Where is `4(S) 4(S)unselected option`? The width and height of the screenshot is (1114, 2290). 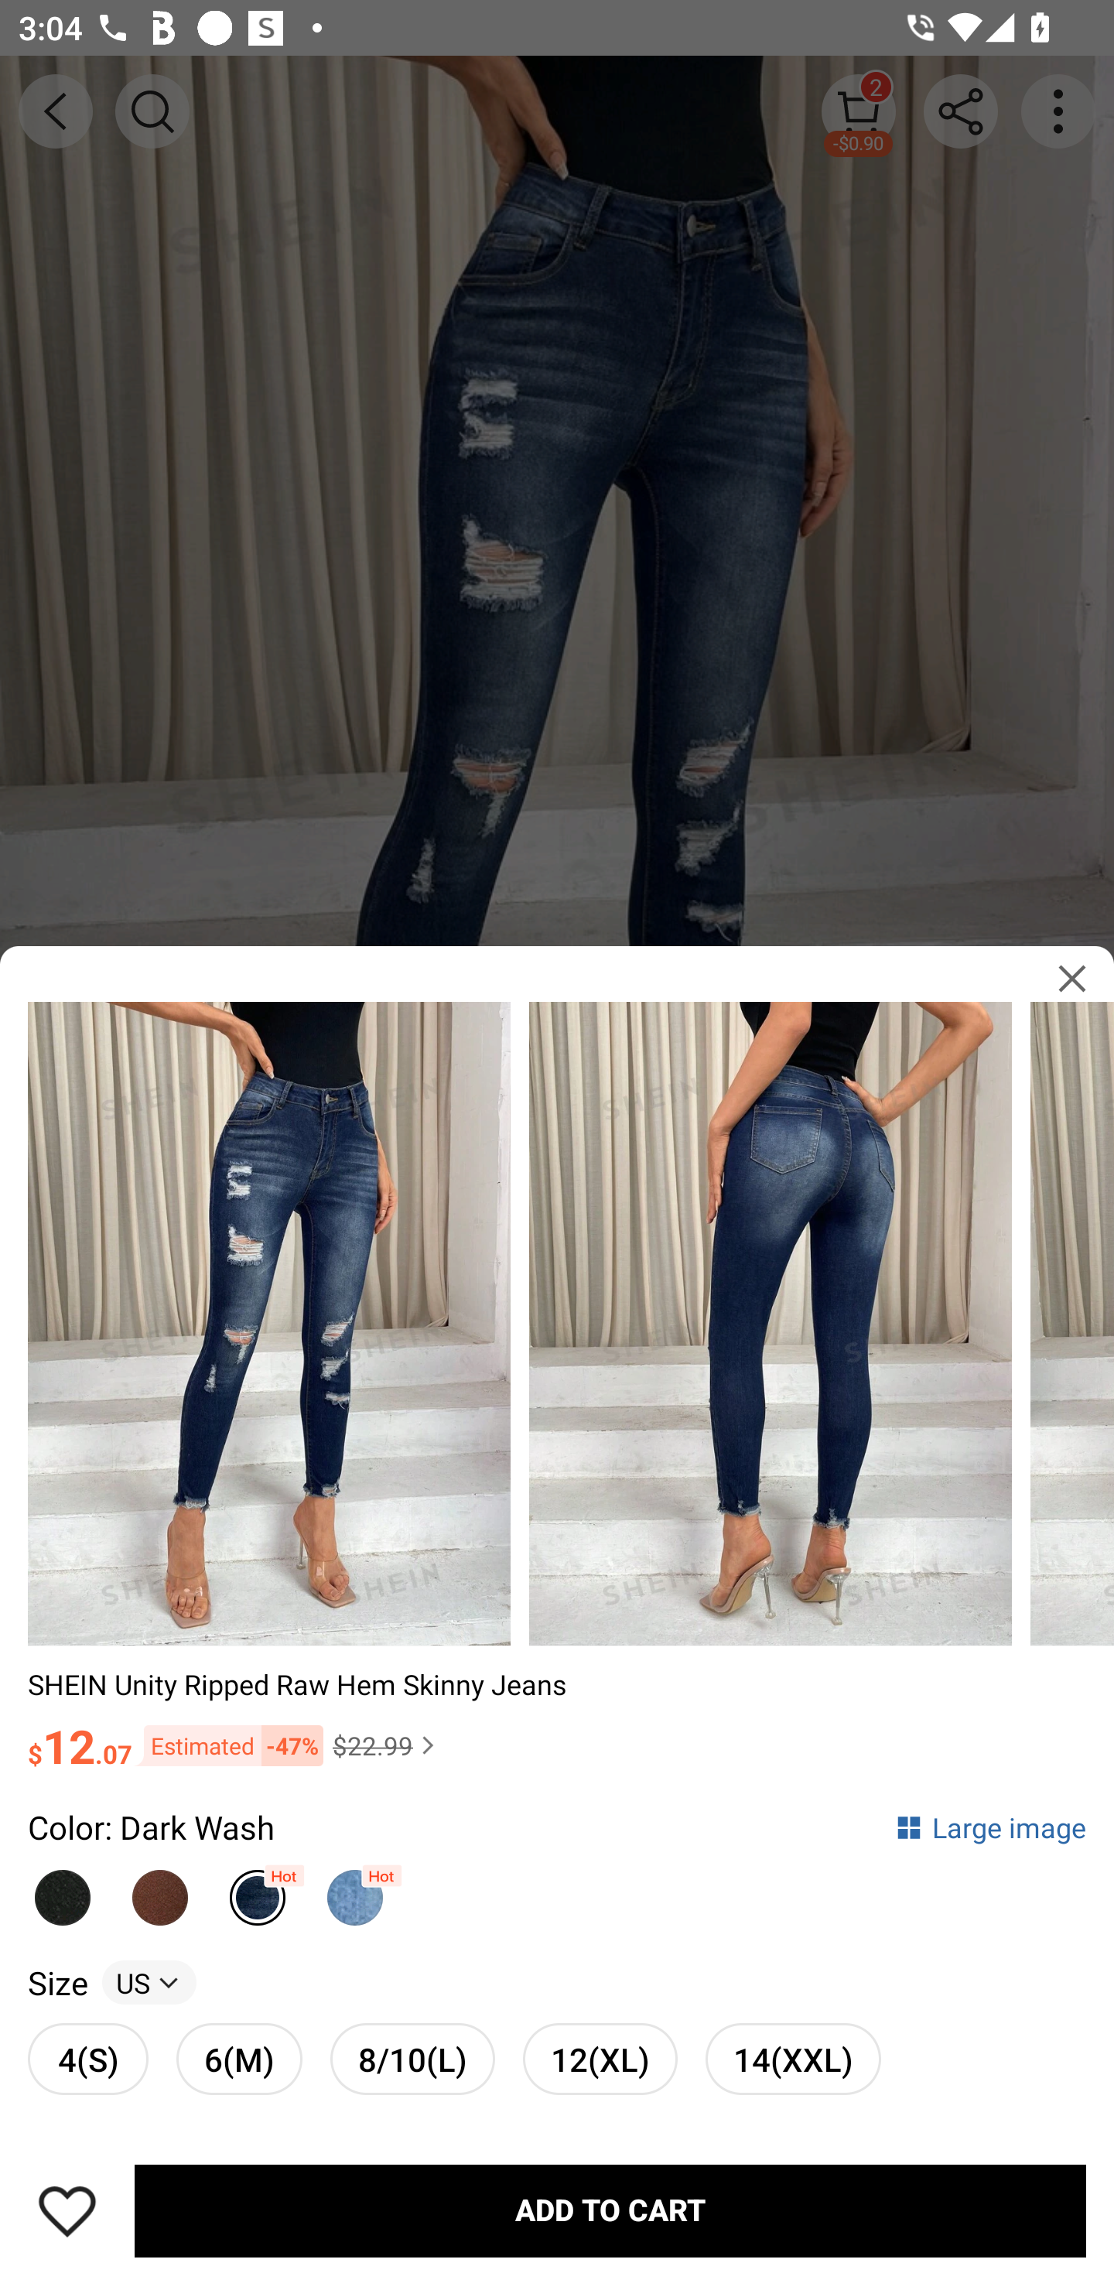
4(S) 4(S)unselected option is located at coordinates (88, 2058).